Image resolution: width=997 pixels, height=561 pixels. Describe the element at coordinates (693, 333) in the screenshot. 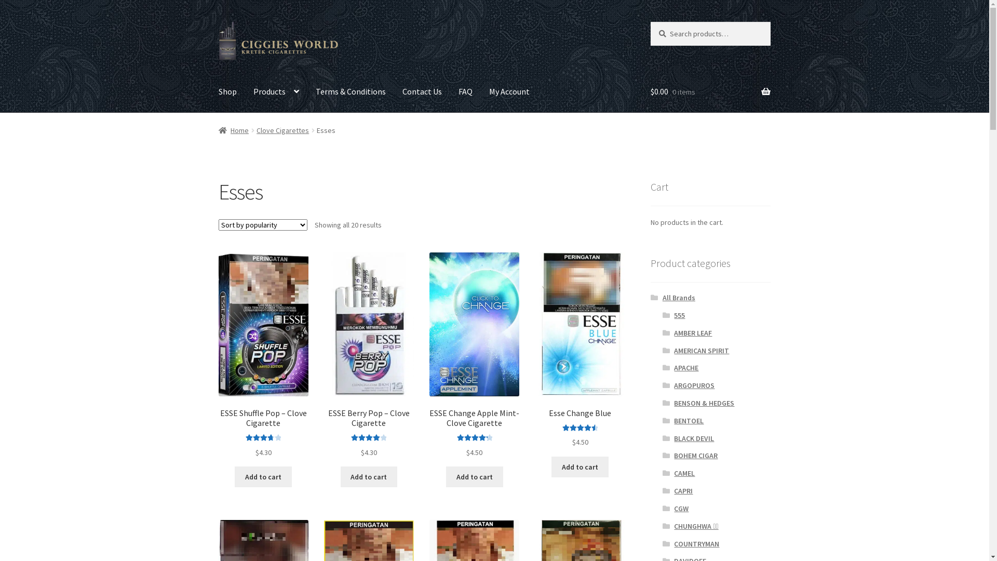

I see `AMBER LEAF` at that location.